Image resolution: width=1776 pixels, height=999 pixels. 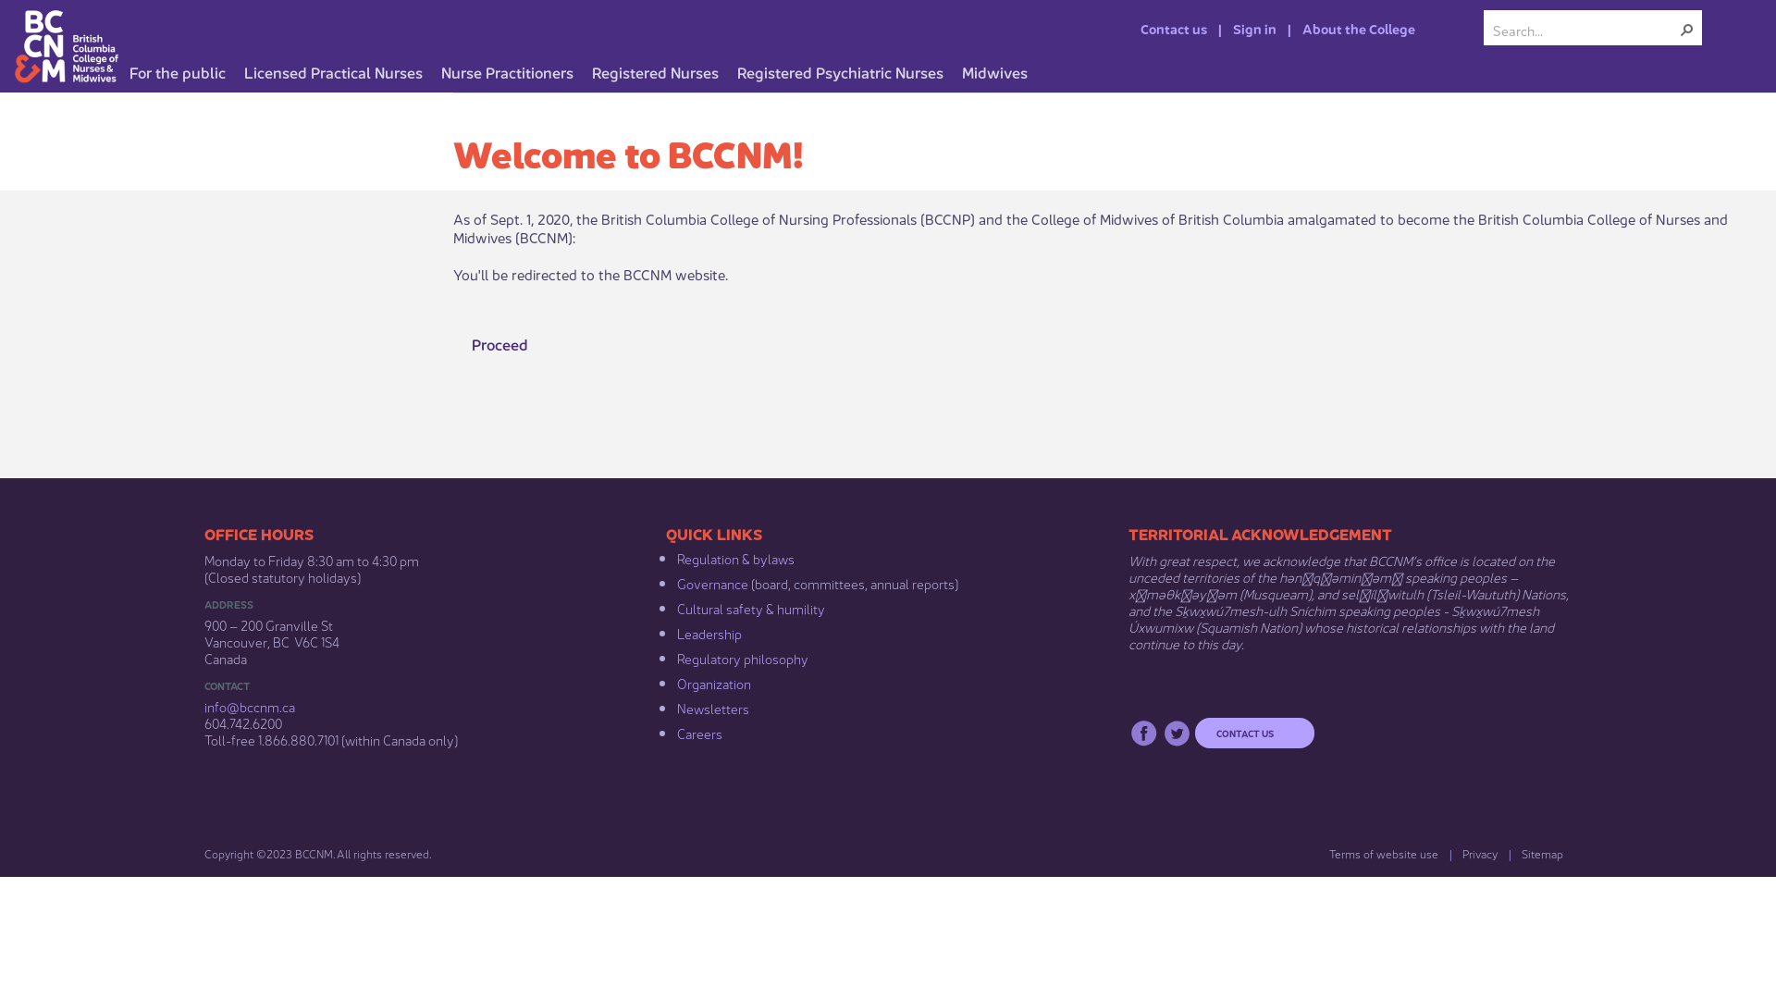 I want to click on Terms of website use, so click(x=1378, y=853).